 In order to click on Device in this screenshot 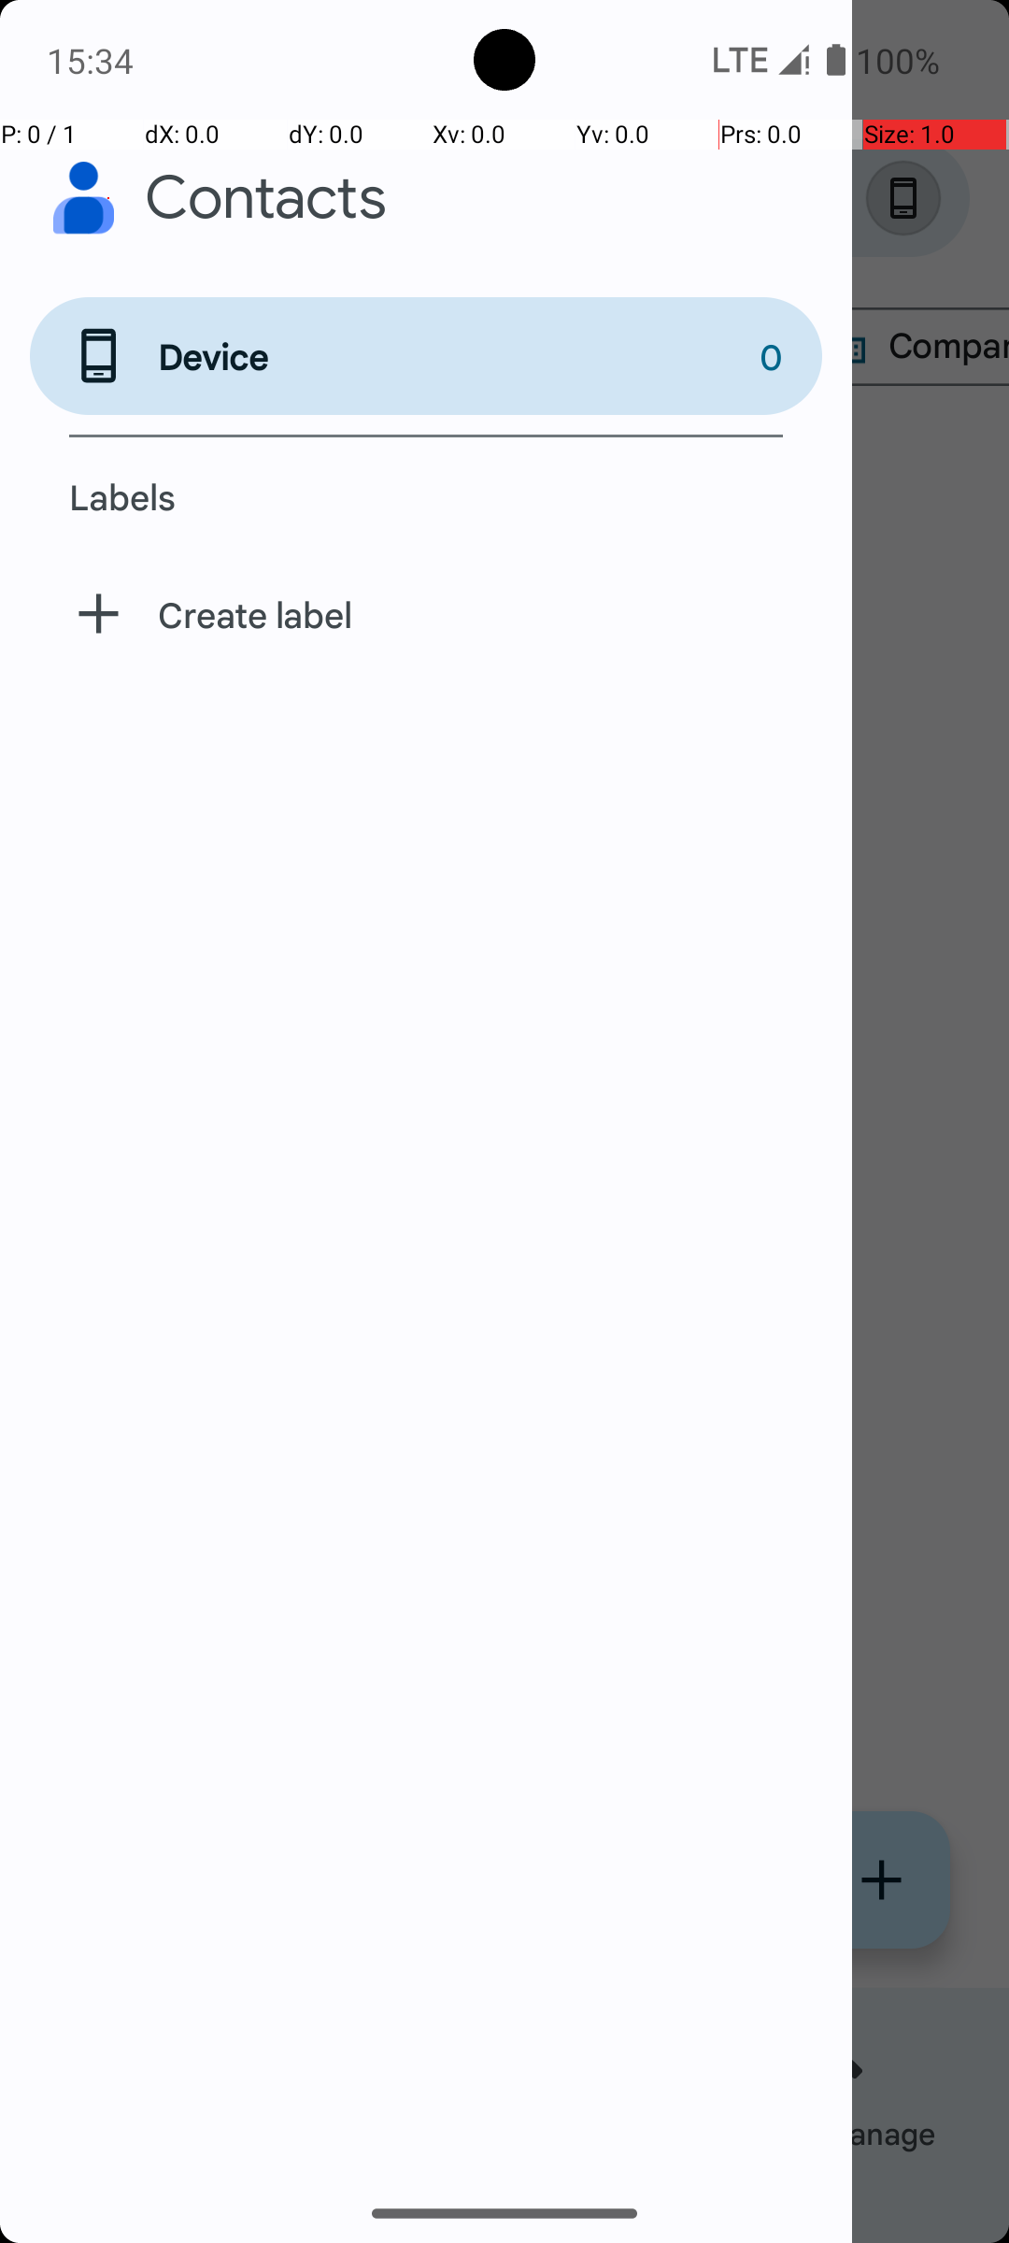, I will do `click(415, 356)`.